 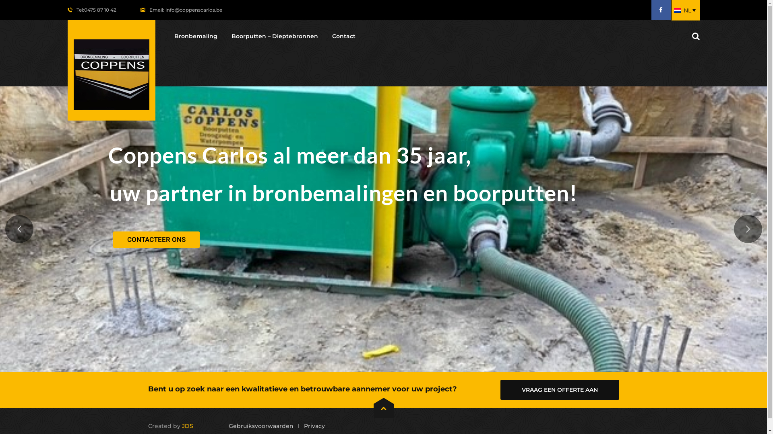 What do you see at coordinates (678, 10) in the screenshot?
I see `NL` at bounding box center [678, 10].